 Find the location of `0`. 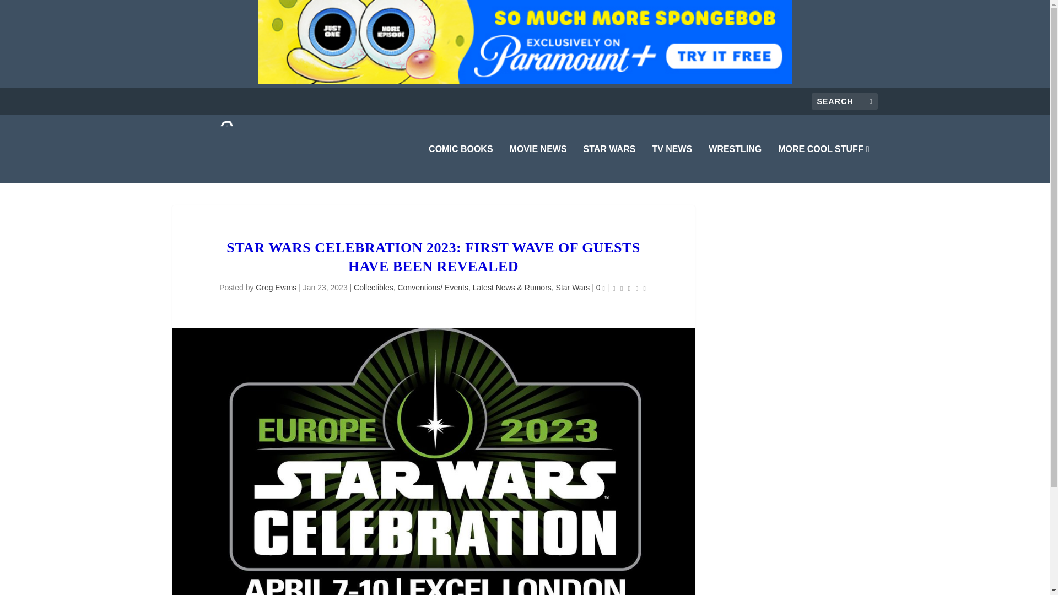

0 is located at coordinates (601, 288).